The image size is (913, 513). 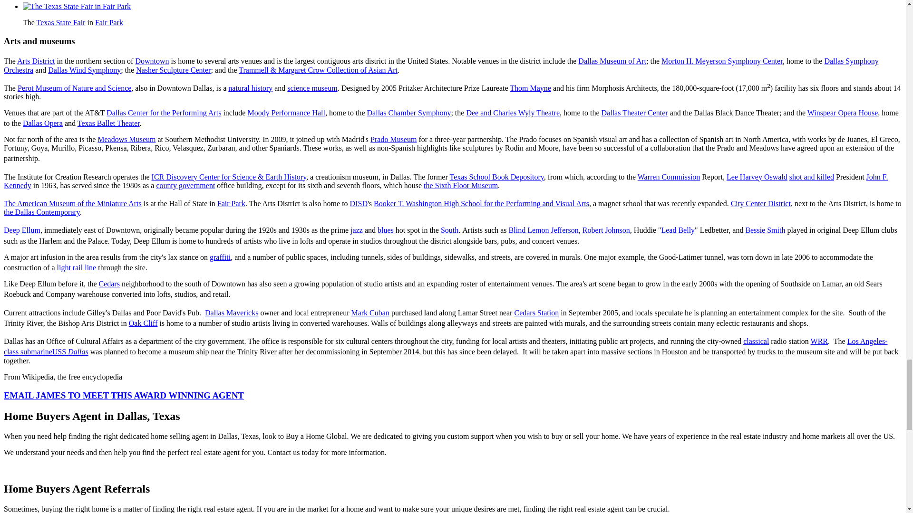 What do you see at coordinates (441, 66) in the screenshot?
I see `Dallas Symphony Orchestra` at bounding box center [441, 66].